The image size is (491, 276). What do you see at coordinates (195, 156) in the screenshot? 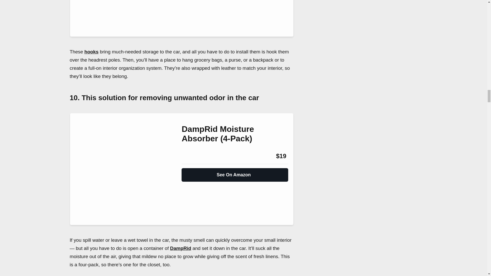
I see `Amazon` at bounding box center [195, 156].